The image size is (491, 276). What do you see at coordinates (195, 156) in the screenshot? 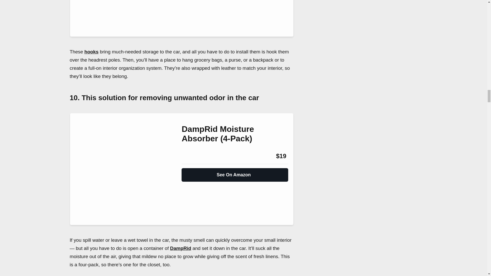
I see `Amazon` at bounding box center [195, 156].